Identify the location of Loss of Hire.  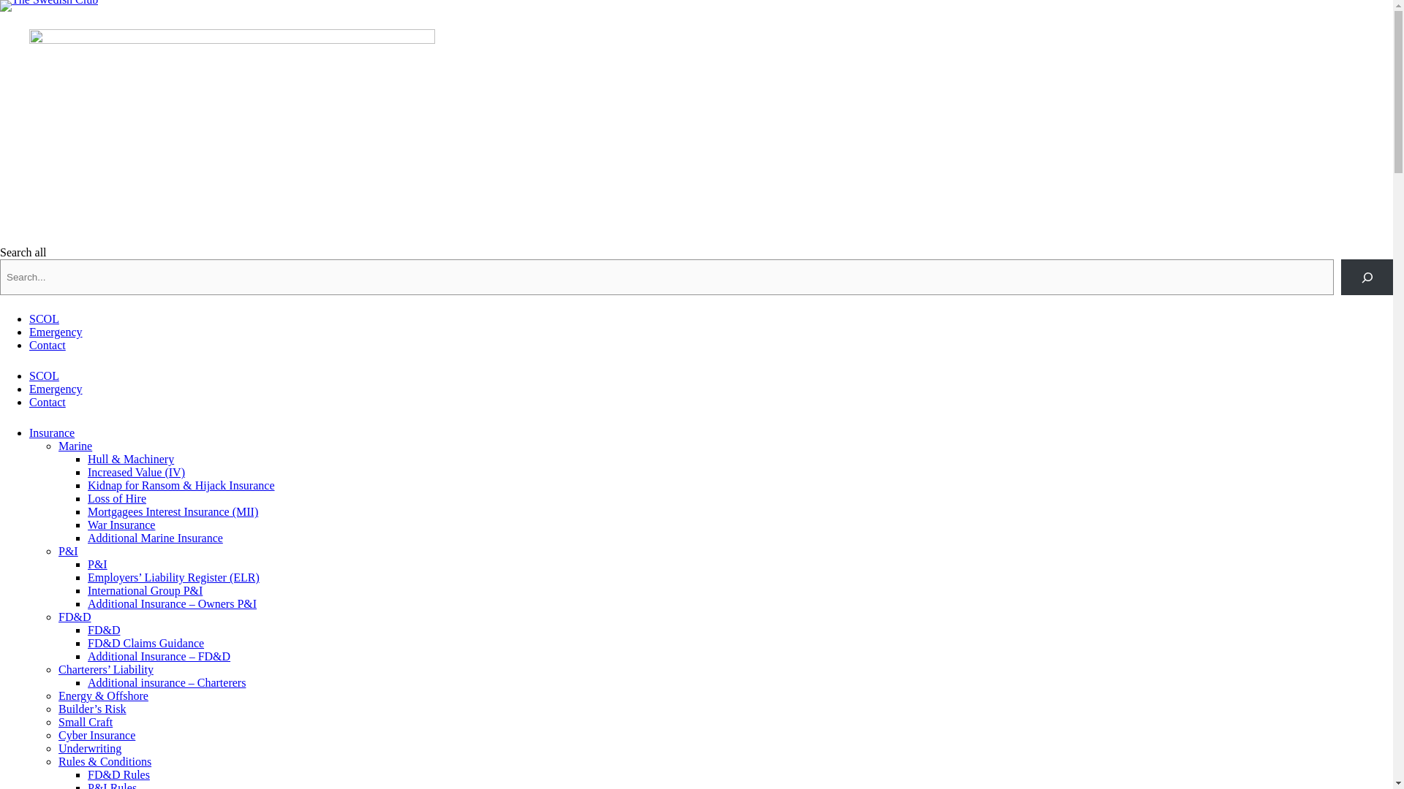
(116, 498).